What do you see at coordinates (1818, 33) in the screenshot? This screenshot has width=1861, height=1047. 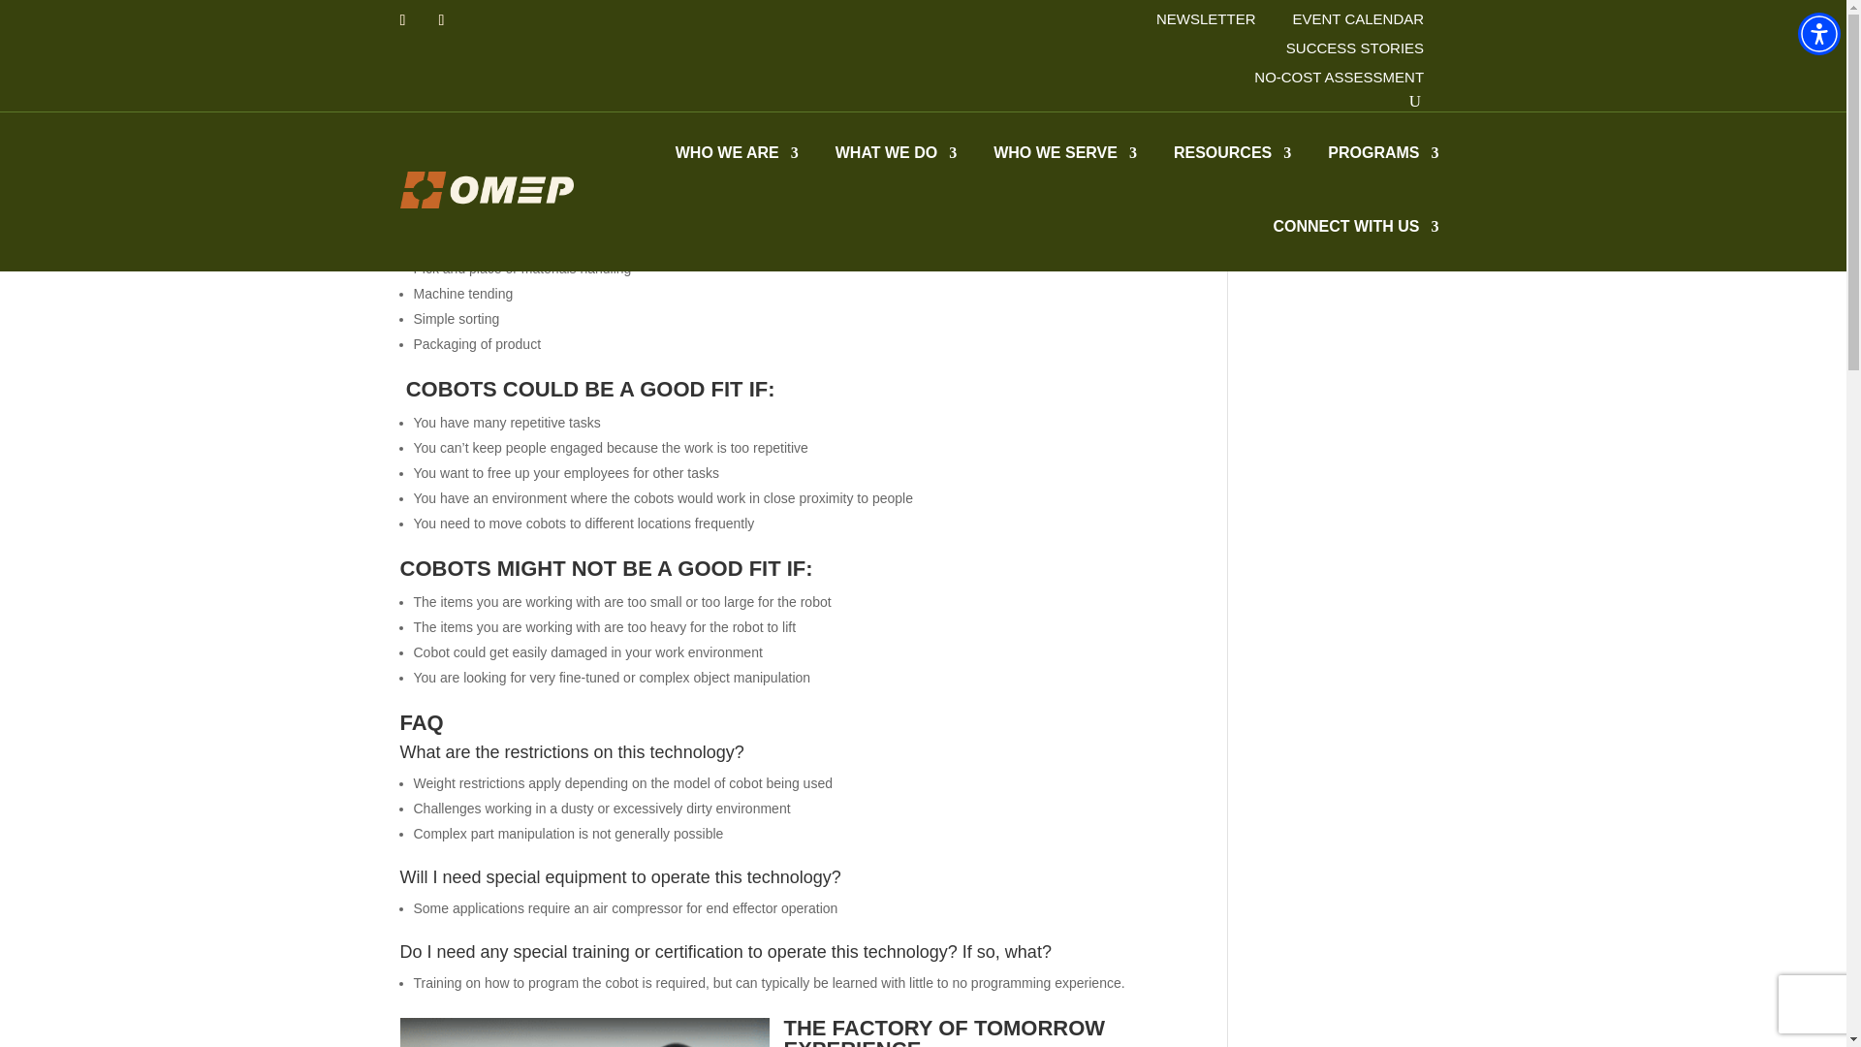 I see `Accessibility Menu` at bounding box center [1818, 33].